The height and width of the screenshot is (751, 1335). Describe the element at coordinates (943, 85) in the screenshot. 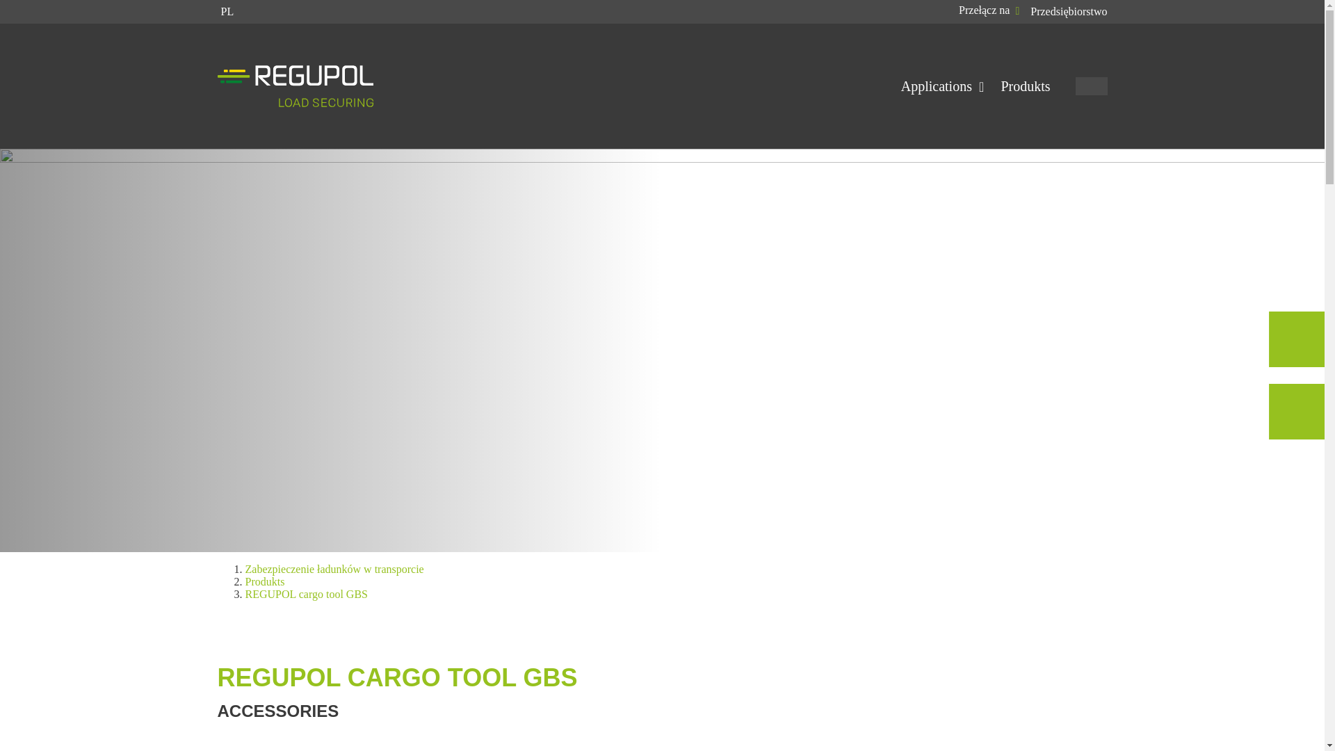

I see `Applications` at that location.